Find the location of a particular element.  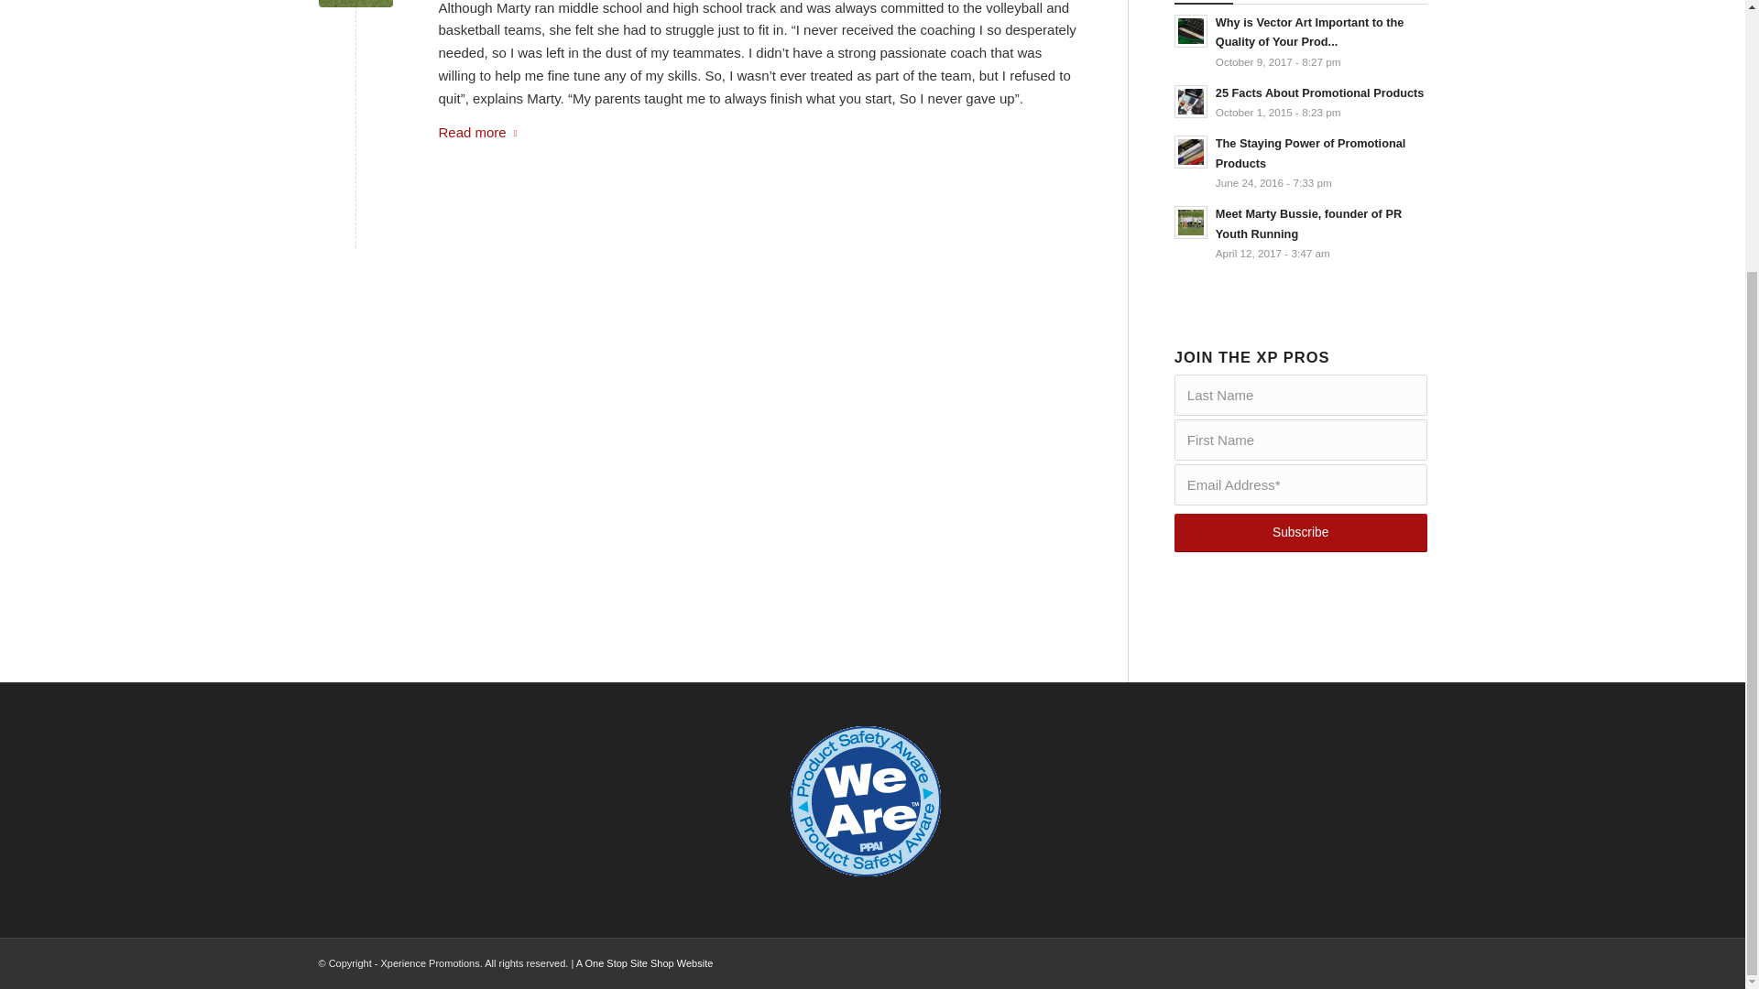

Read more is located at coordinates (481, 132).